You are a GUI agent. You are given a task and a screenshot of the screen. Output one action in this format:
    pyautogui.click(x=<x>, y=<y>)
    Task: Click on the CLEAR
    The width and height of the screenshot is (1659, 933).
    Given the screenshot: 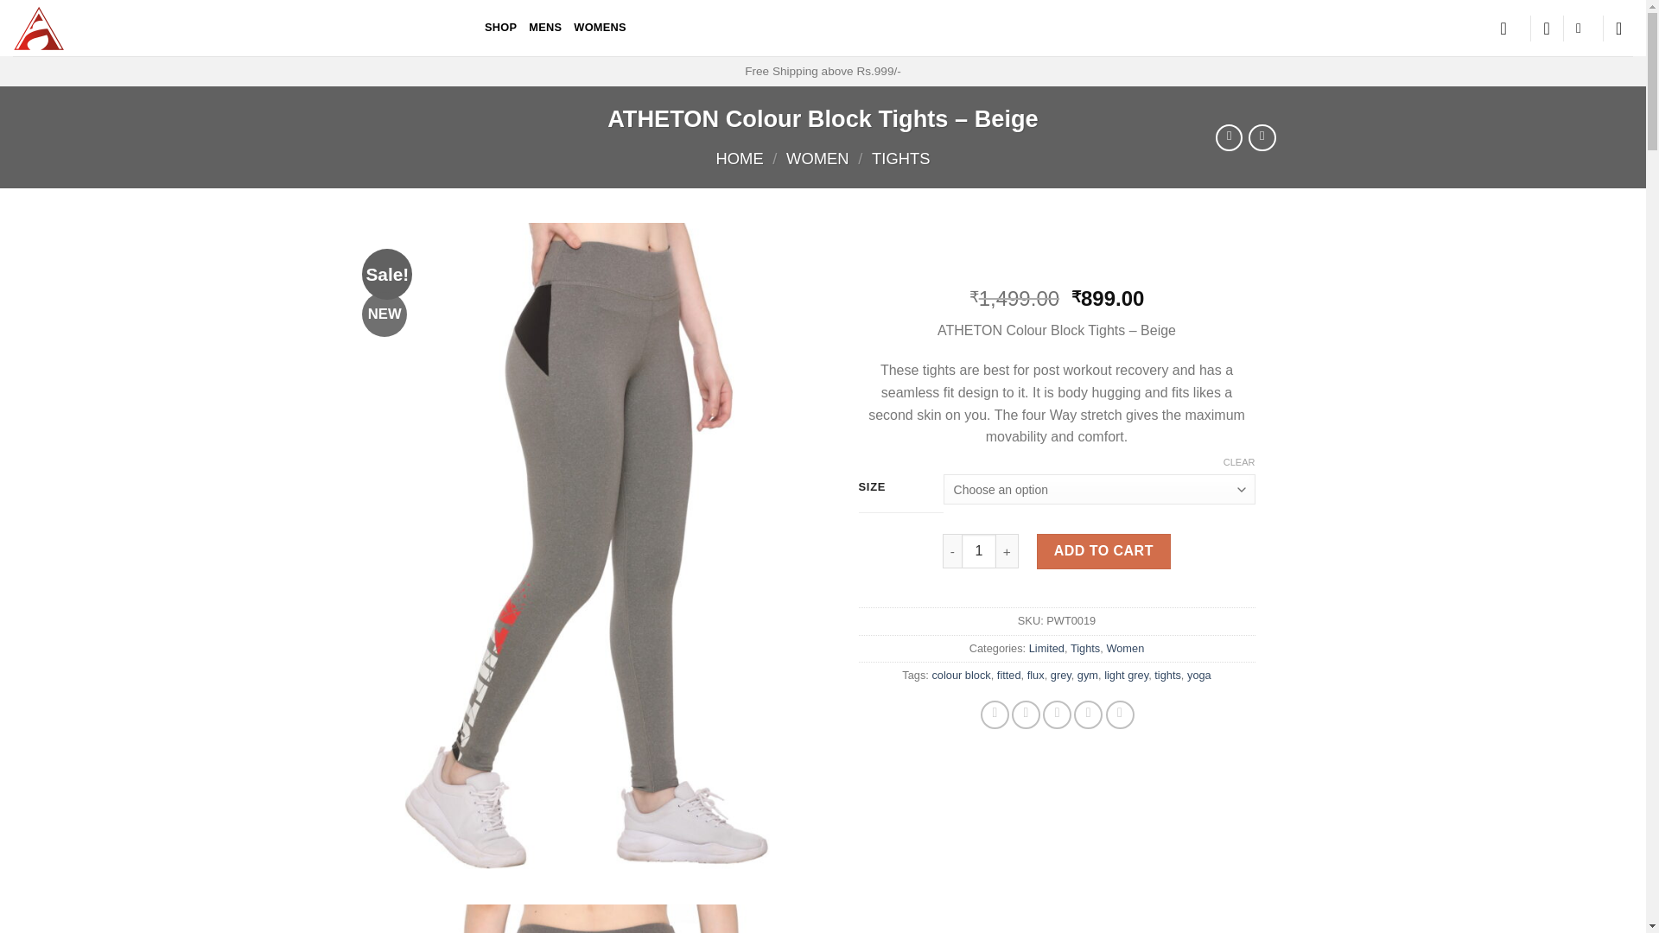 What is the action you would take?
    pyautogui.click(x=1238, y=462)
    